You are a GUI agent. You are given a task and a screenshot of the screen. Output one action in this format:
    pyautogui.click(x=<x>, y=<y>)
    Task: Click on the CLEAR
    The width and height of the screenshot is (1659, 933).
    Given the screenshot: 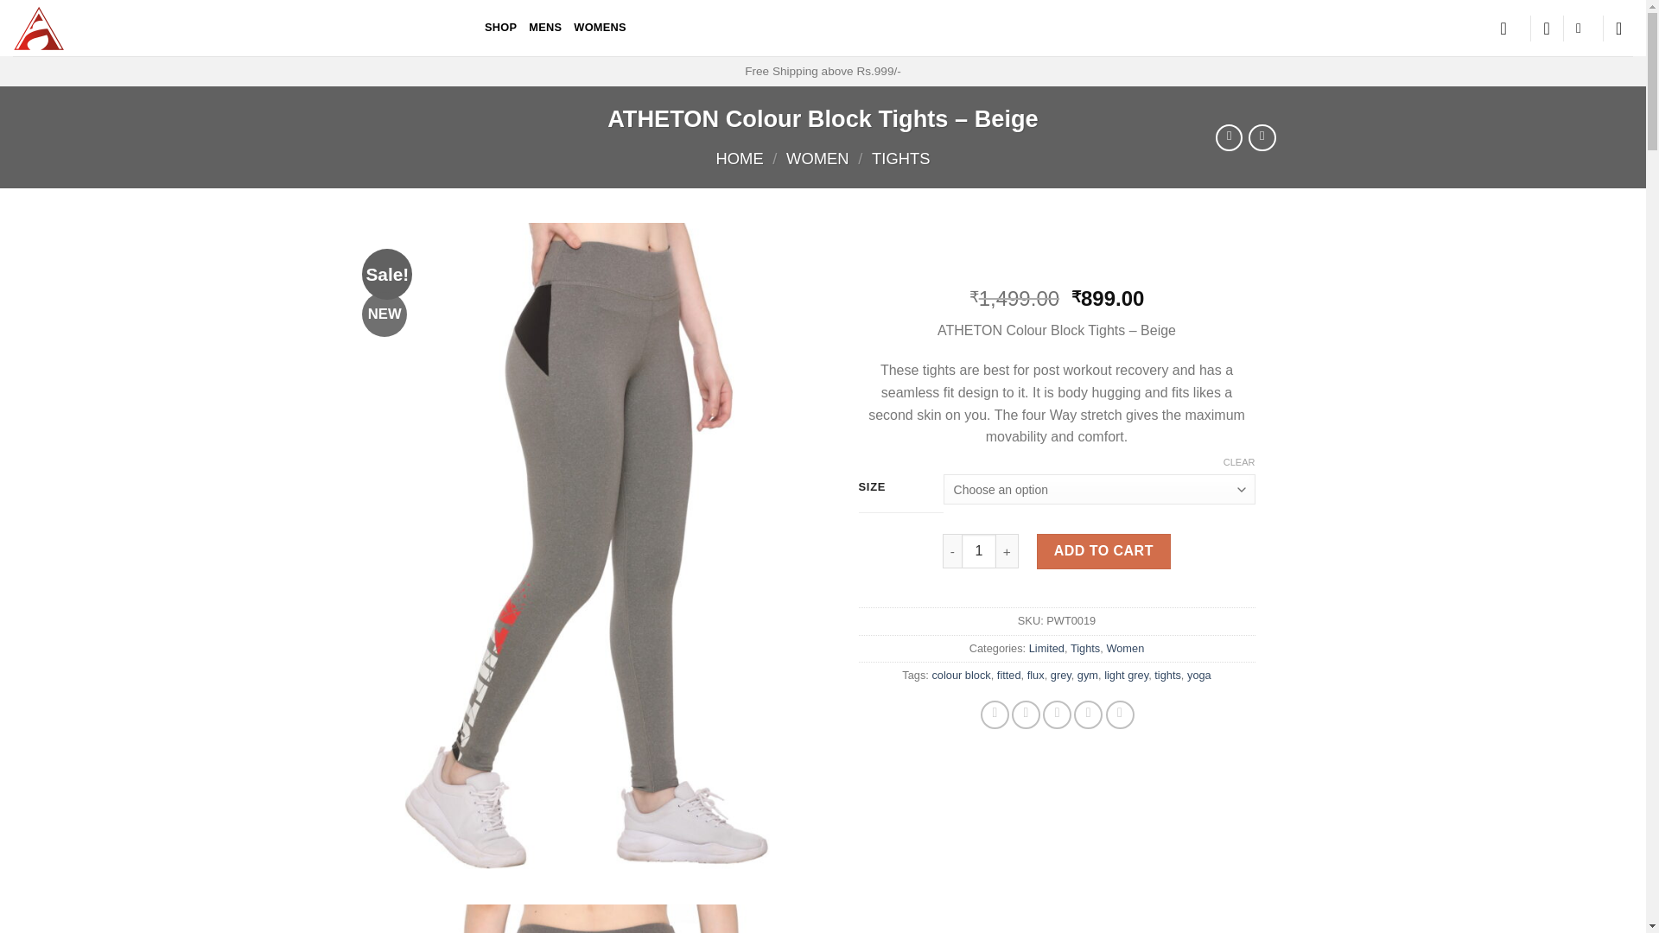 What is the action you would take?
    pyautogui.click(x=1238, y=462)
    